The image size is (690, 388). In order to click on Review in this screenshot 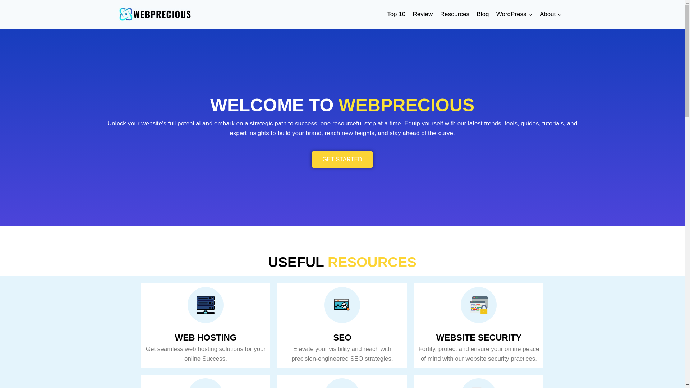, I will do `click(423, 14)`.